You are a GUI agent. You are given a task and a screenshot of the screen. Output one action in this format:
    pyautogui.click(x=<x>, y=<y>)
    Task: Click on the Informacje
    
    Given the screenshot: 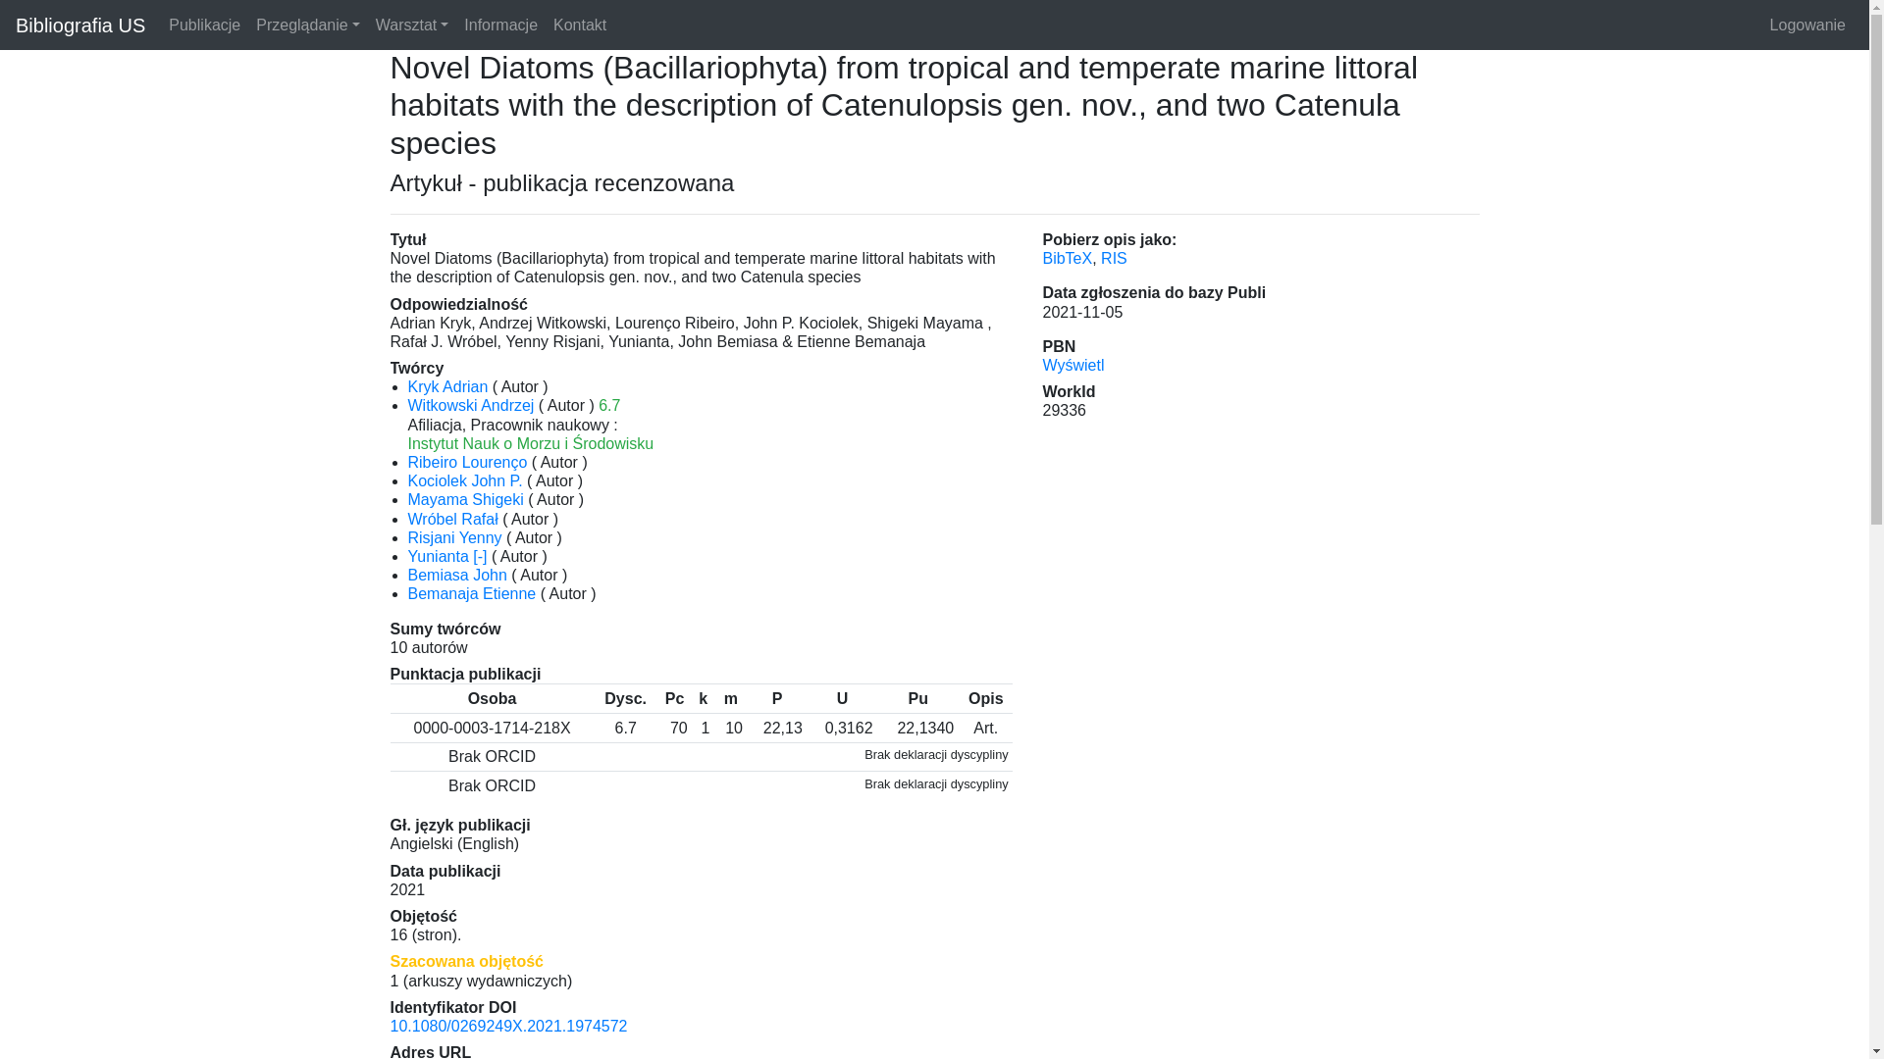 What is the action you would take?
    pyautogui.click(x=500, y=25)
    